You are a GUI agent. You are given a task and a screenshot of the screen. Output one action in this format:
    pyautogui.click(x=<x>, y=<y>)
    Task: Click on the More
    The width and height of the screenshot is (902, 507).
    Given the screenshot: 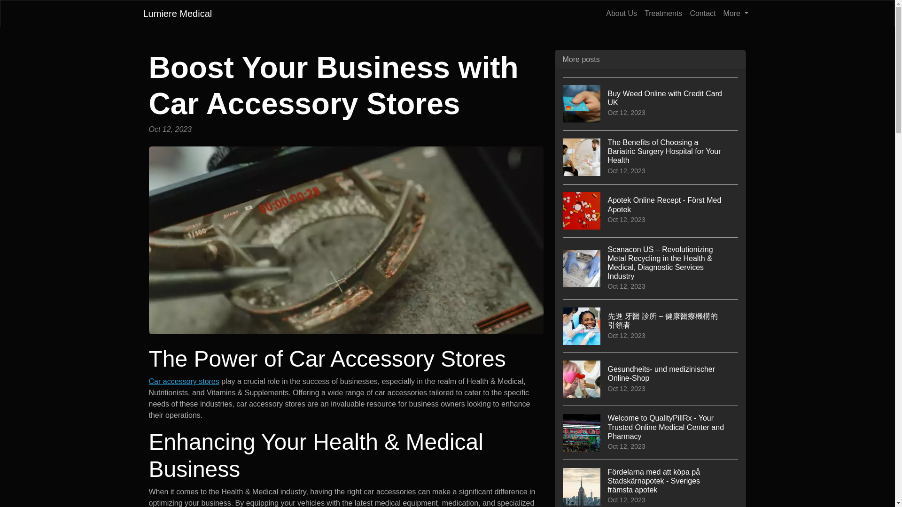 What is the action you would take?
    pyautogui.click(x=651, y=379)
    